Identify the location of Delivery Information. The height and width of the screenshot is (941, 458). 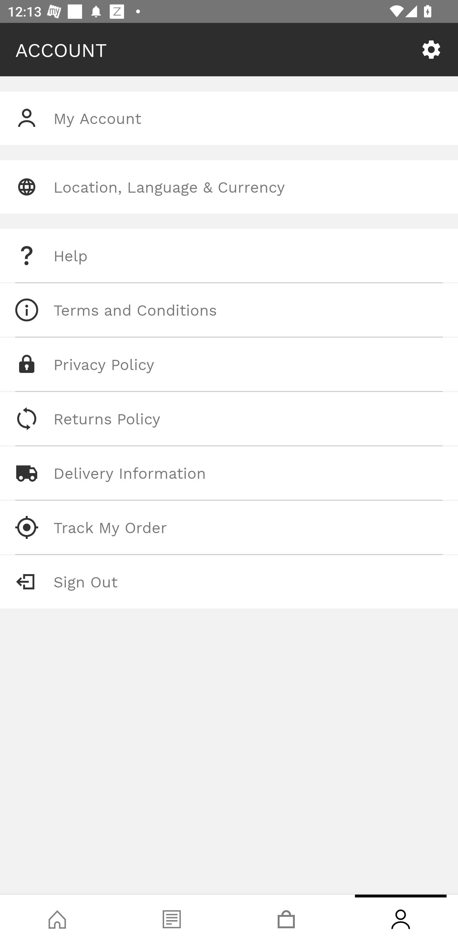
(229, 473).